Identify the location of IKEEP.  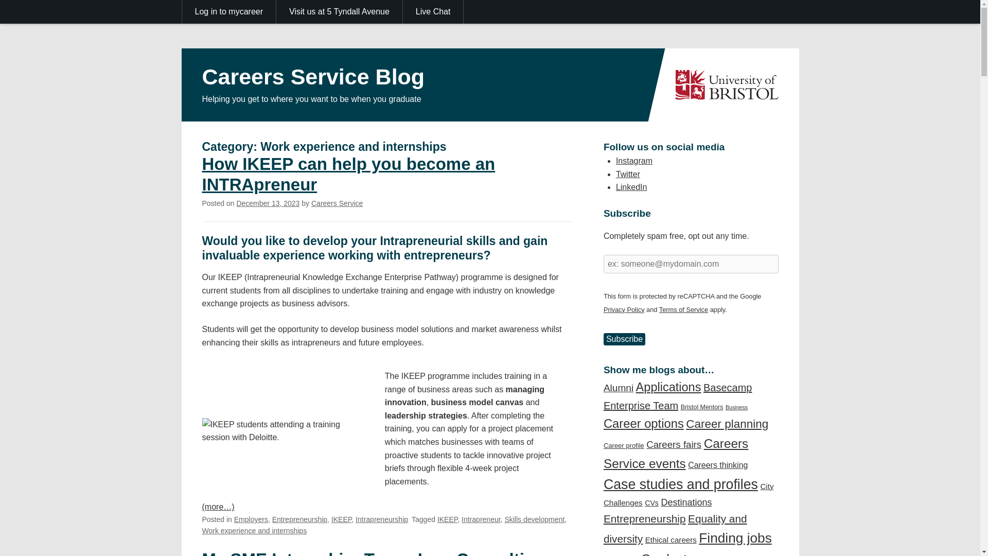
(447, 519).